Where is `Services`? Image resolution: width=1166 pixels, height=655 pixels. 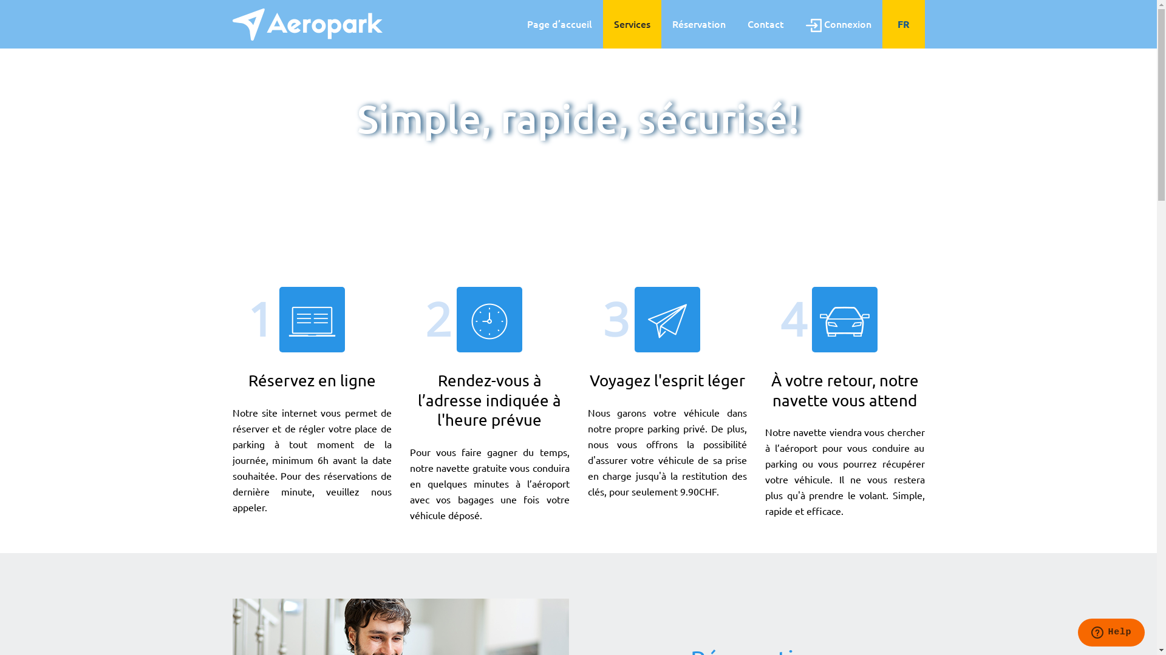 Services is located at coordinates (632, 24).